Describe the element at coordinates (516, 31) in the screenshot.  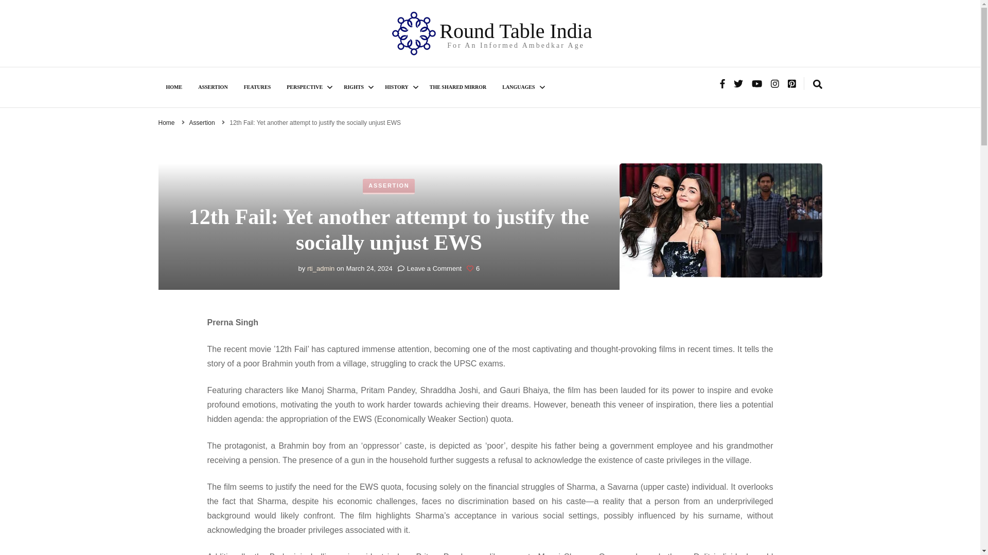
I see `Round Table India` at that location.